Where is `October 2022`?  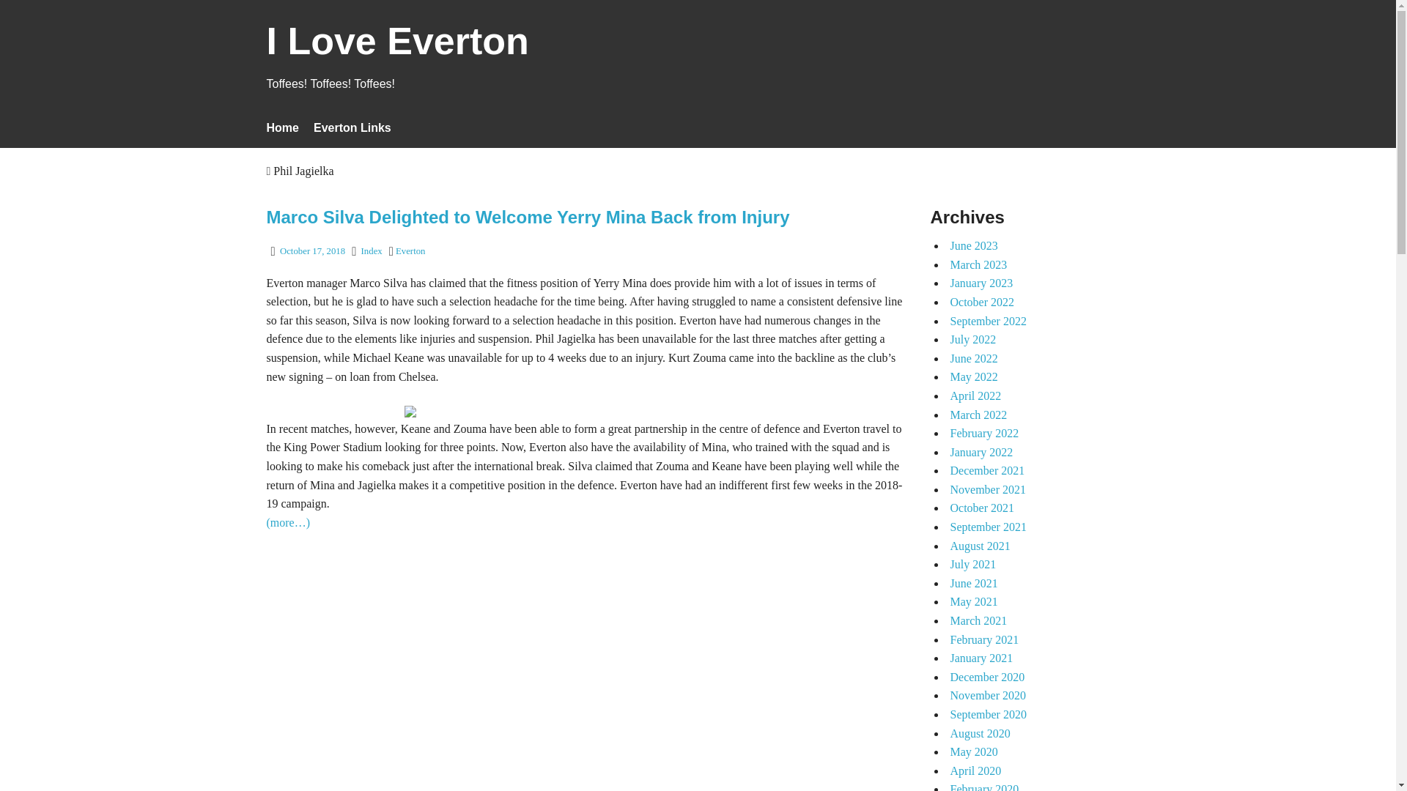 October 2022 is located at coordinates (982, 302).